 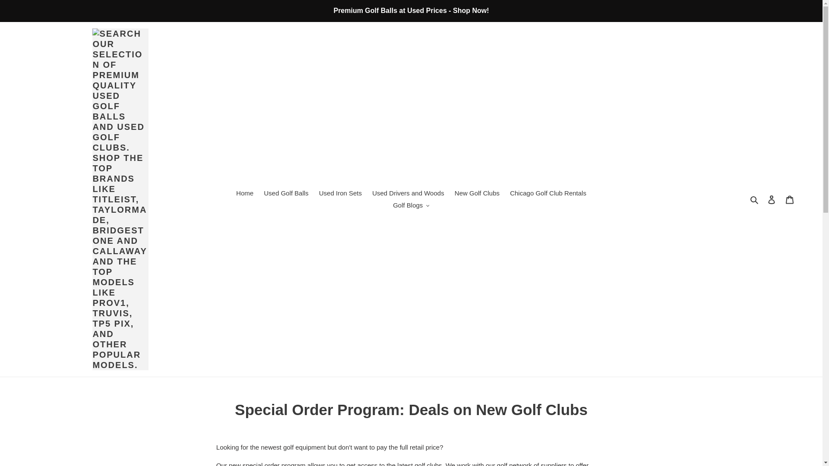 I want to click on Golf Blogs, so click(x=411, y=205).